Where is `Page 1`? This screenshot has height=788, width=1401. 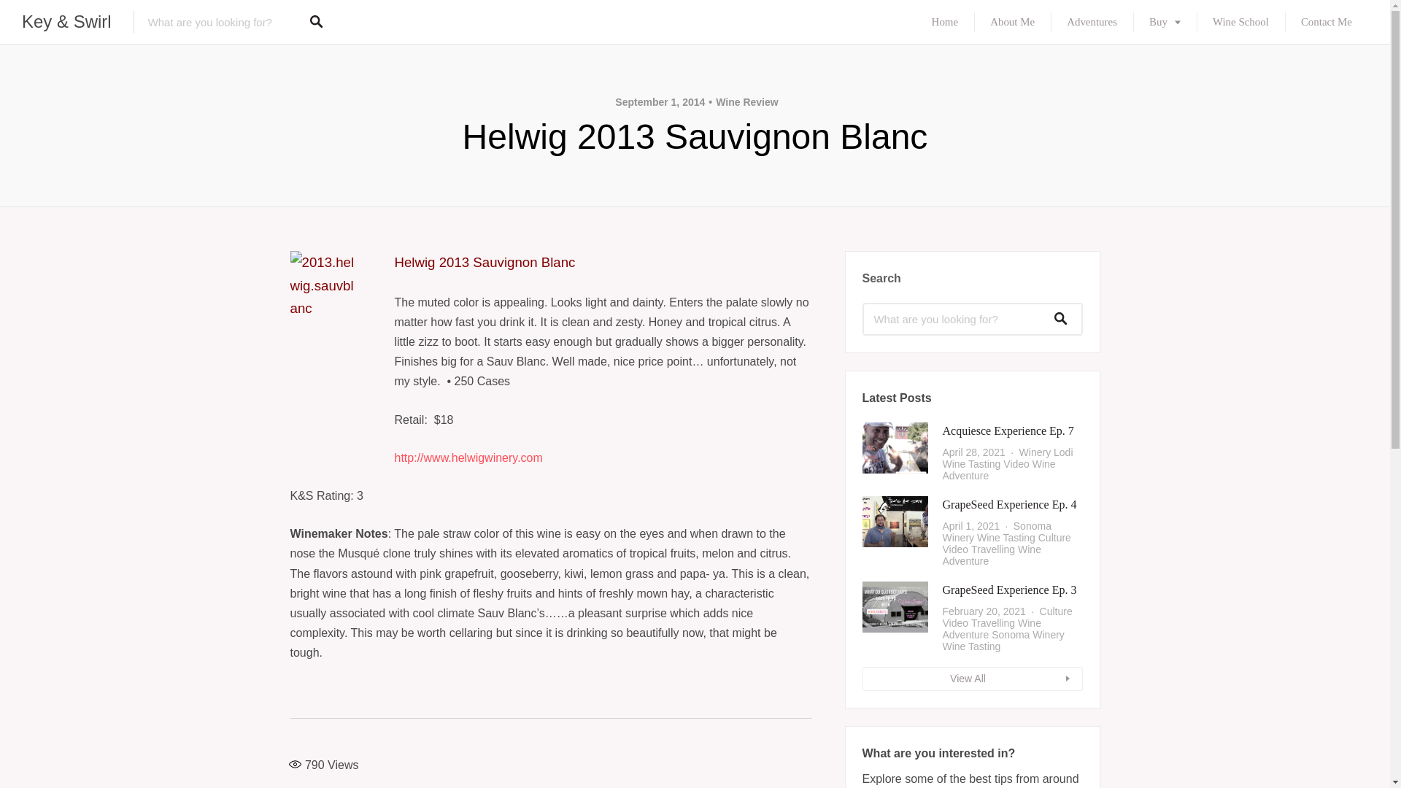 Page 1 is located at coordinates (551, 593).